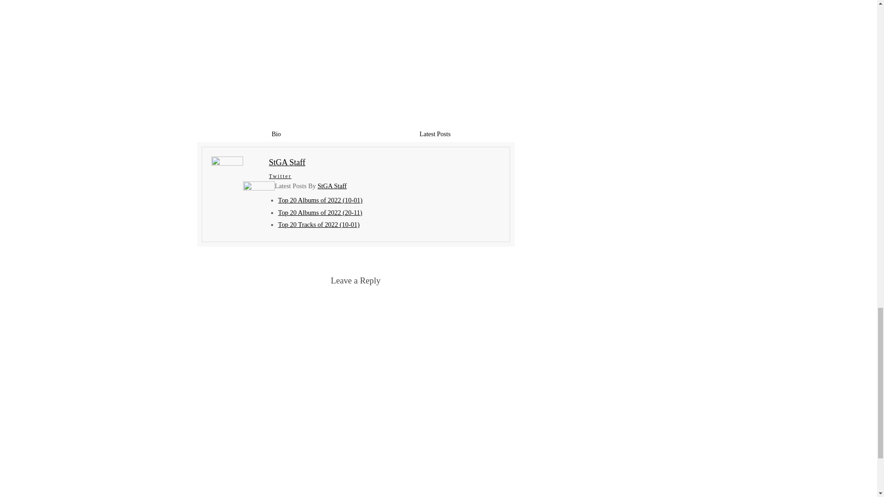  What do you see at coordinates (331, 186) in the screenshot?
I see `StGA Staff` at bounding box center [331, 186].